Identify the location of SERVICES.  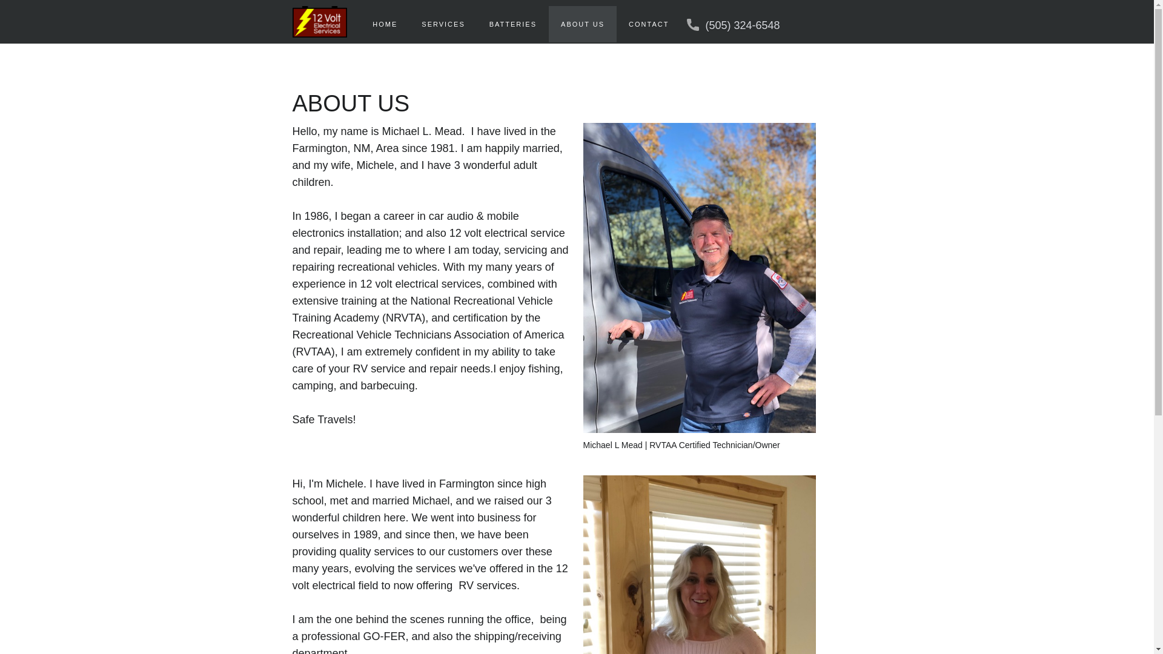
(443, 24).